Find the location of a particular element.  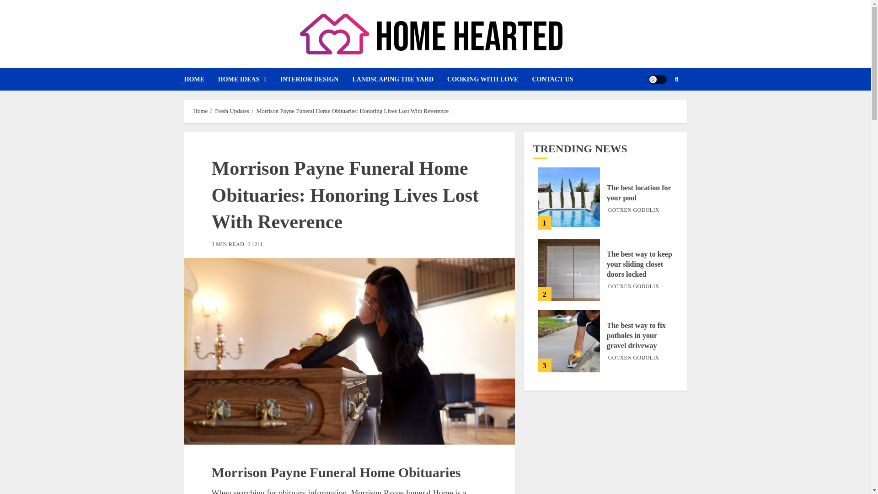

Search is located at coordinates (658, 107).